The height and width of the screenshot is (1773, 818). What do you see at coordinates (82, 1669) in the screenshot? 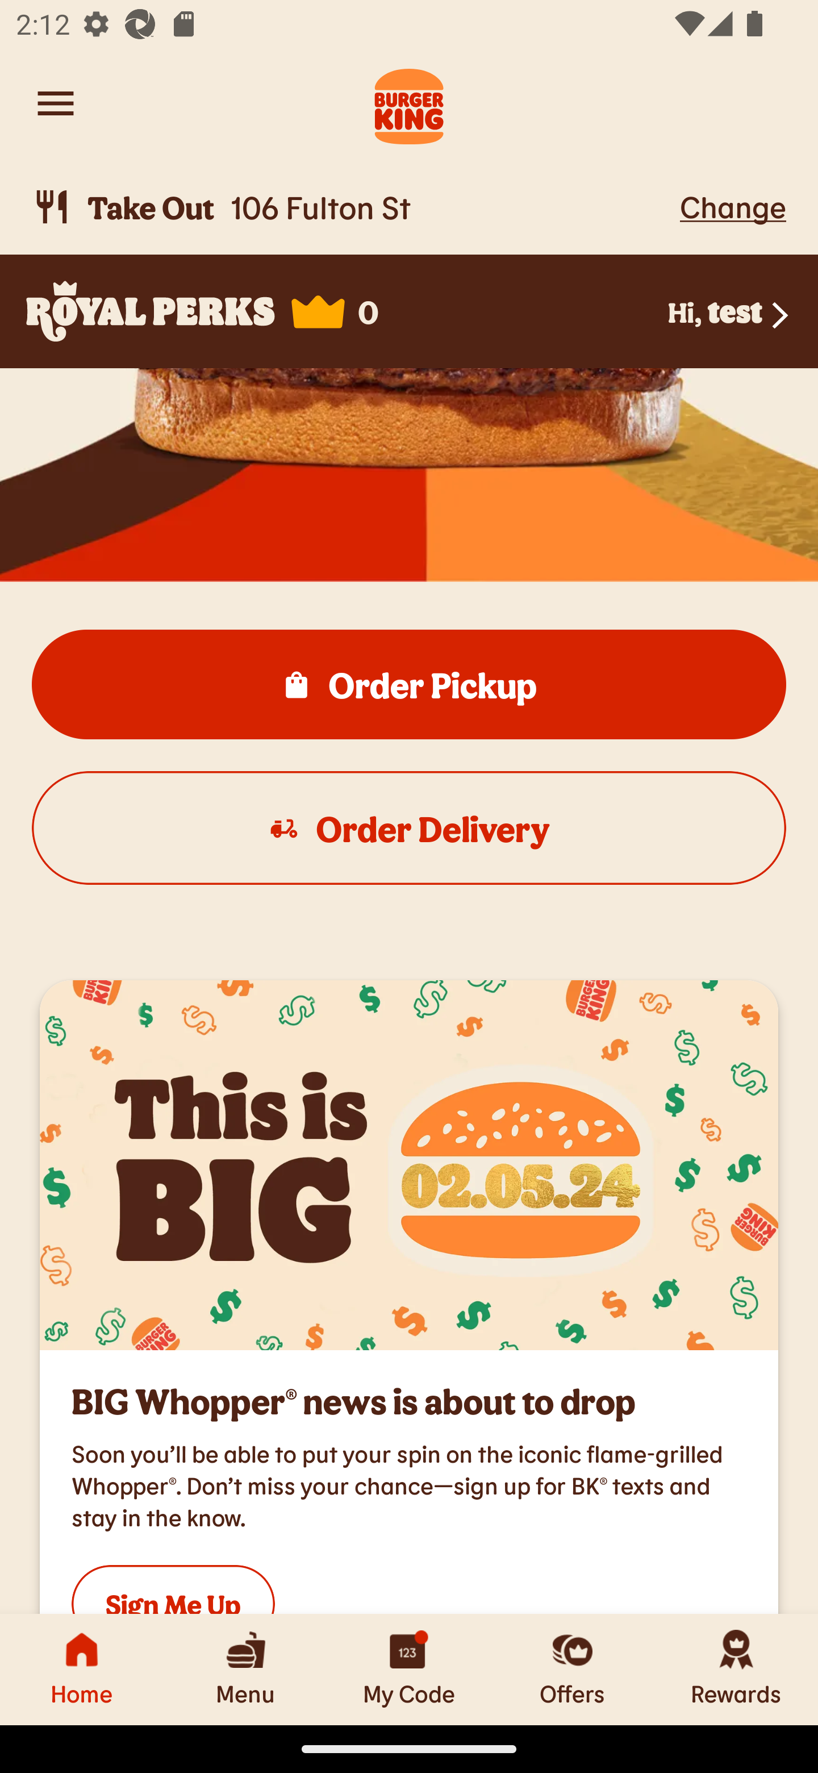
I see `Home` at bounding box center [82, 1669].